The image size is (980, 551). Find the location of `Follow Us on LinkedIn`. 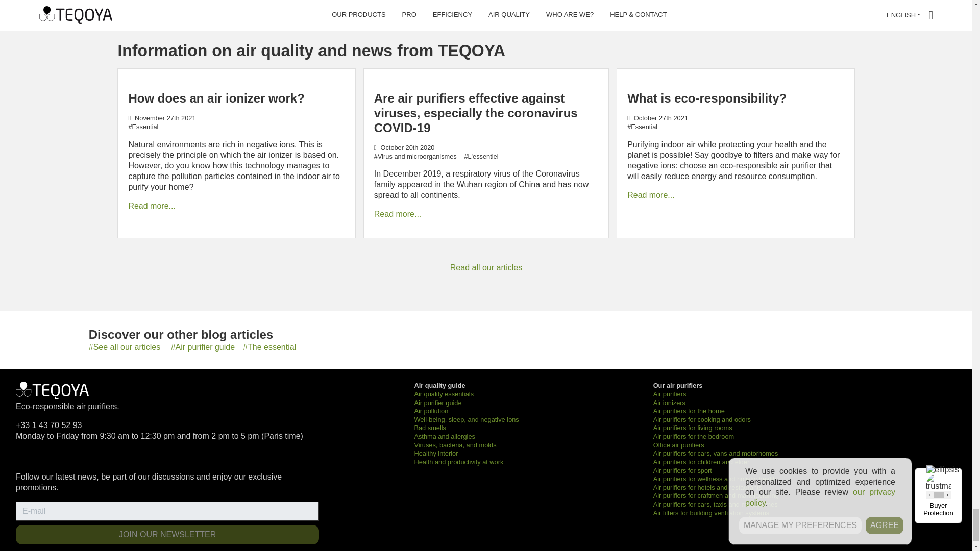

Follow Us on LinkedIn is located at coordinates (47, 458).